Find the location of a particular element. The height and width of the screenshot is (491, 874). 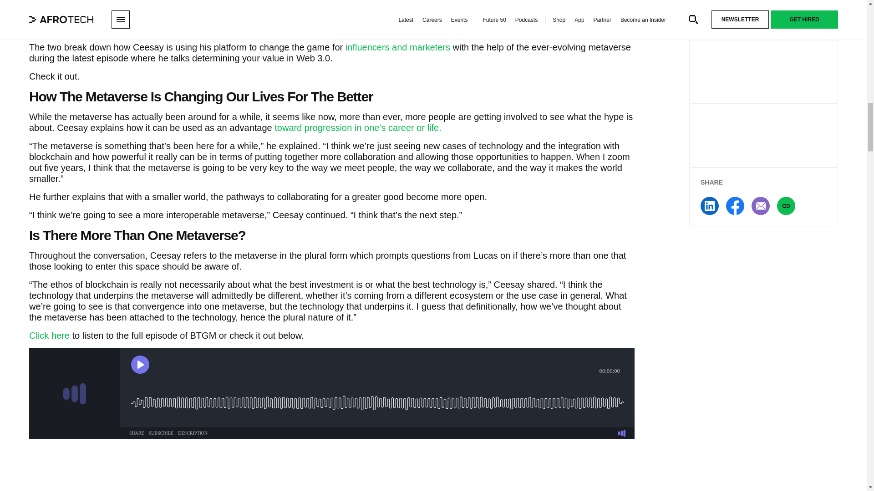

Click here is located at coordinates (49, 335).